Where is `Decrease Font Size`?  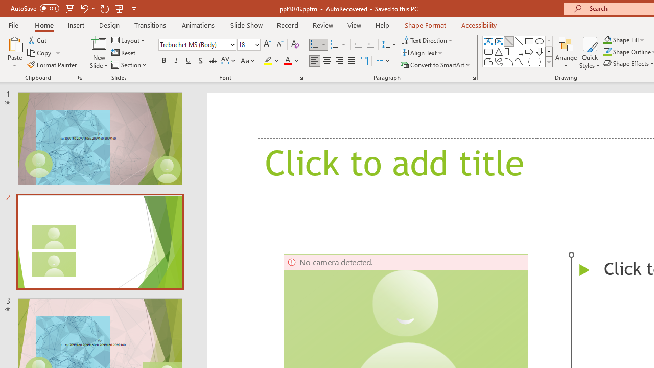
Decrease Font Size is located at coordinates (279, 45).